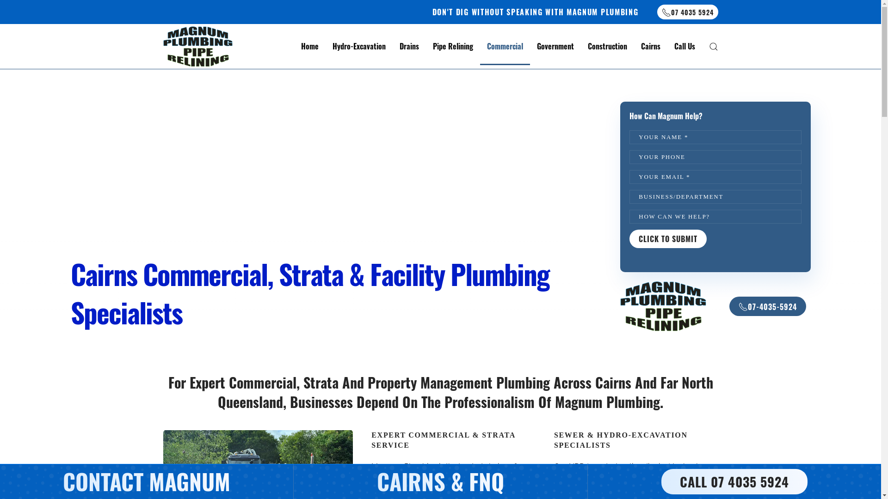  Describe the element at coordinates (505, 47) in the screenshot. I see `Commercial` at that location.